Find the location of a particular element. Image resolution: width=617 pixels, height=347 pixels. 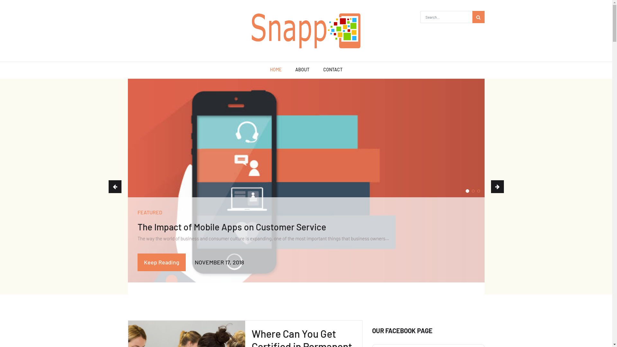

ABOUT is located at coordinates (302, 70).